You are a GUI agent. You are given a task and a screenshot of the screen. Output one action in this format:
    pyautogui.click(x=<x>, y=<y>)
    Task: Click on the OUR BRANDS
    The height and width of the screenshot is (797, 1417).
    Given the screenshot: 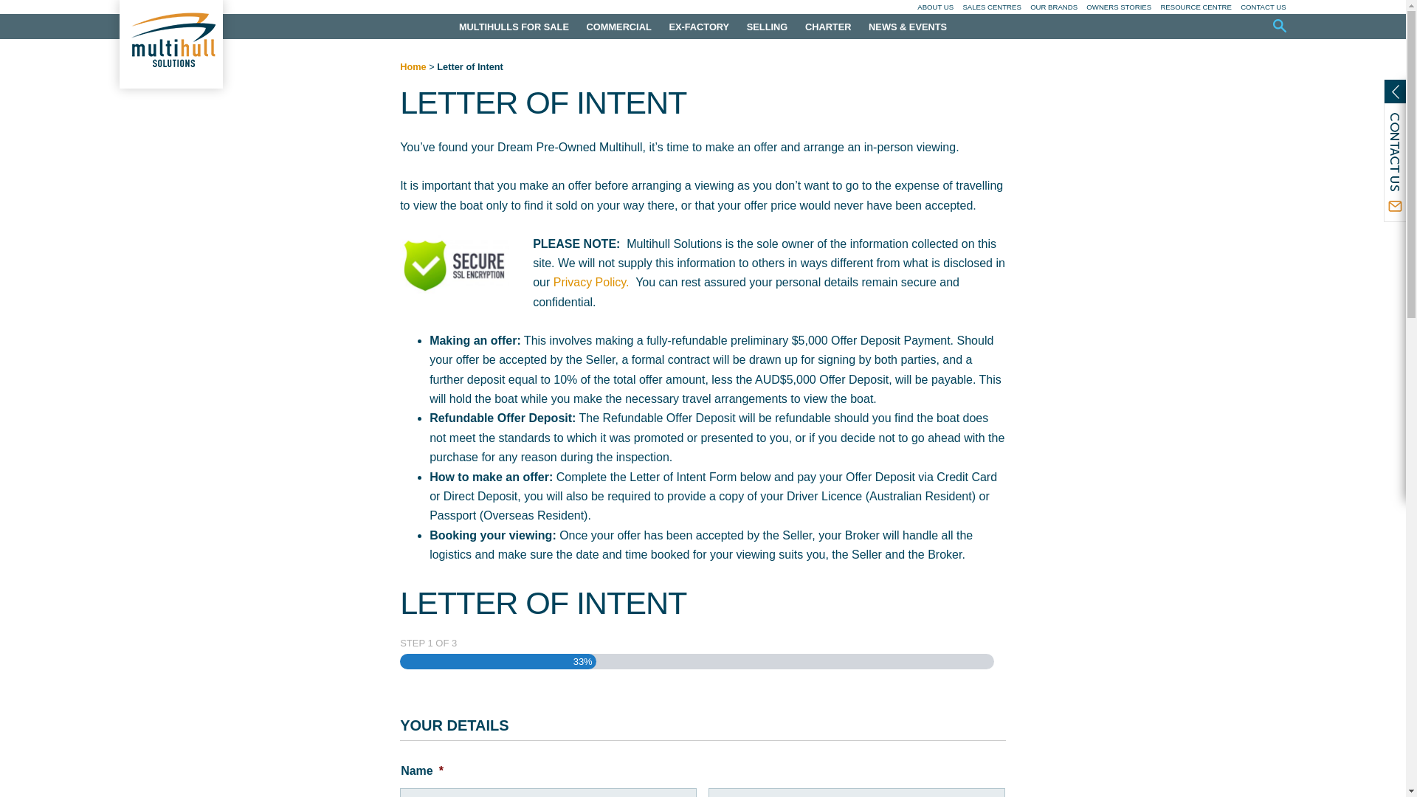 What is the action you would take?
    pyautogui.click(x=1053, y=7)
    